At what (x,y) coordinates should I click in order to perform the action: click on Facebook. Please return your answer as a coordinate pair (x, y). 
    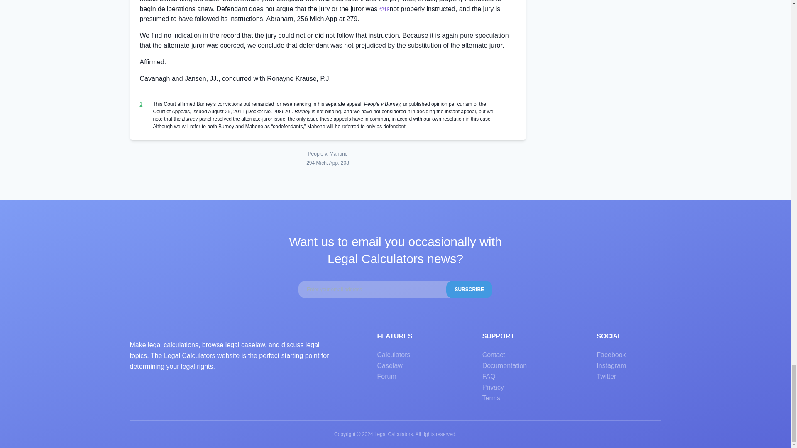
    Looking at the image, I should click on (611, 355).